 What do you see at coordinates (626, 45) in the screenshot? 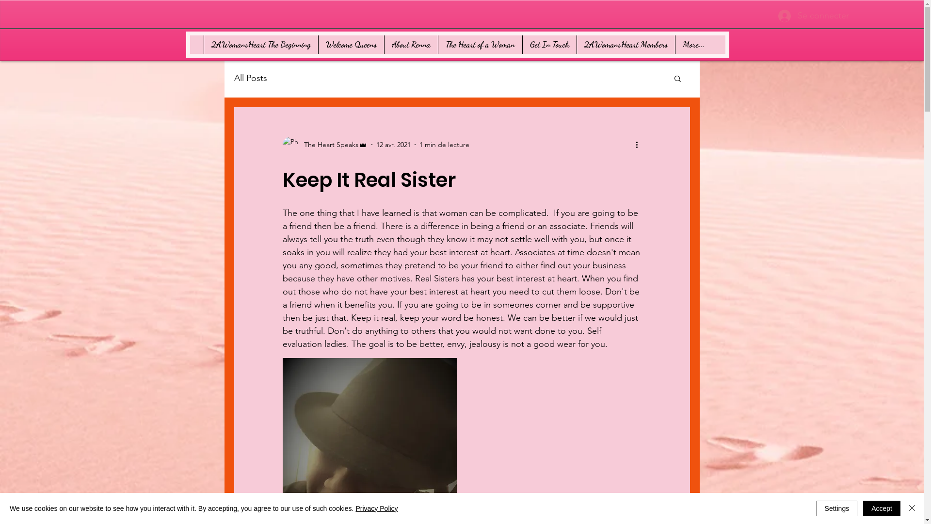
I see `2AWomansHeart Members` at bounding box center [626, 45].